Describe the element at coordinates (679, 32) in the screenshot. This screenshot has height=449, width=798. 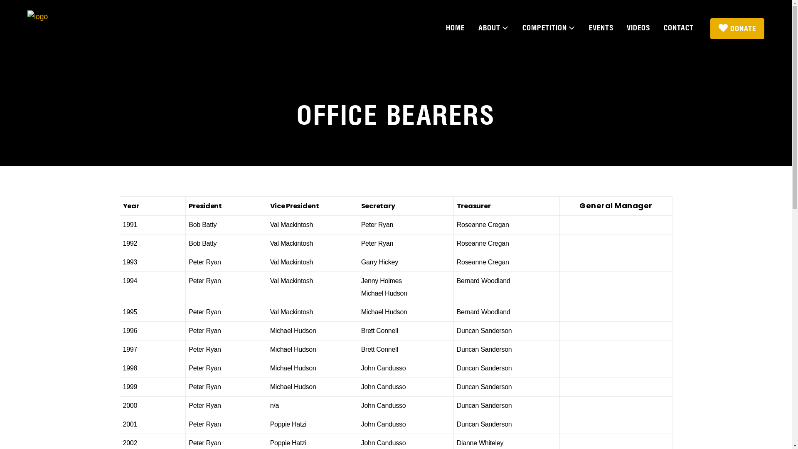
I see `CONTACT` at that location.